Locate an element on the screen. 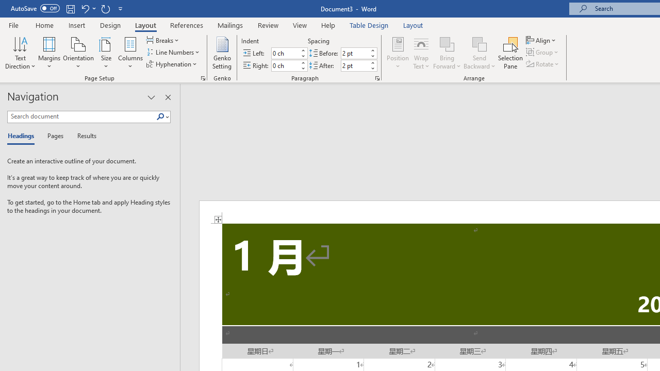  Undo Increase Indent is located at coordinates (88, 8).